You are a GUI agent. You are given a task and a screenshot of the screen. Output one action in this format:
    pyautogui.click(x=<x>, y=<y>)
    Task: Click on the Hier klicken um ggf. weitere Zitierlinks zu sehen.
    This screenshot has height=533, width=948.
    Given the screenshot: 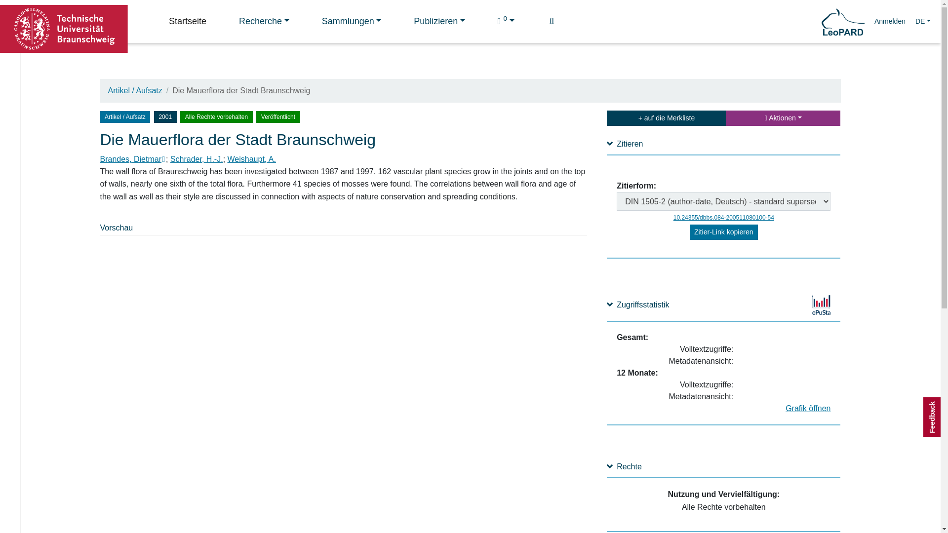 What is the action you would take?
    pyautogui.click(x=724, y=232)
    